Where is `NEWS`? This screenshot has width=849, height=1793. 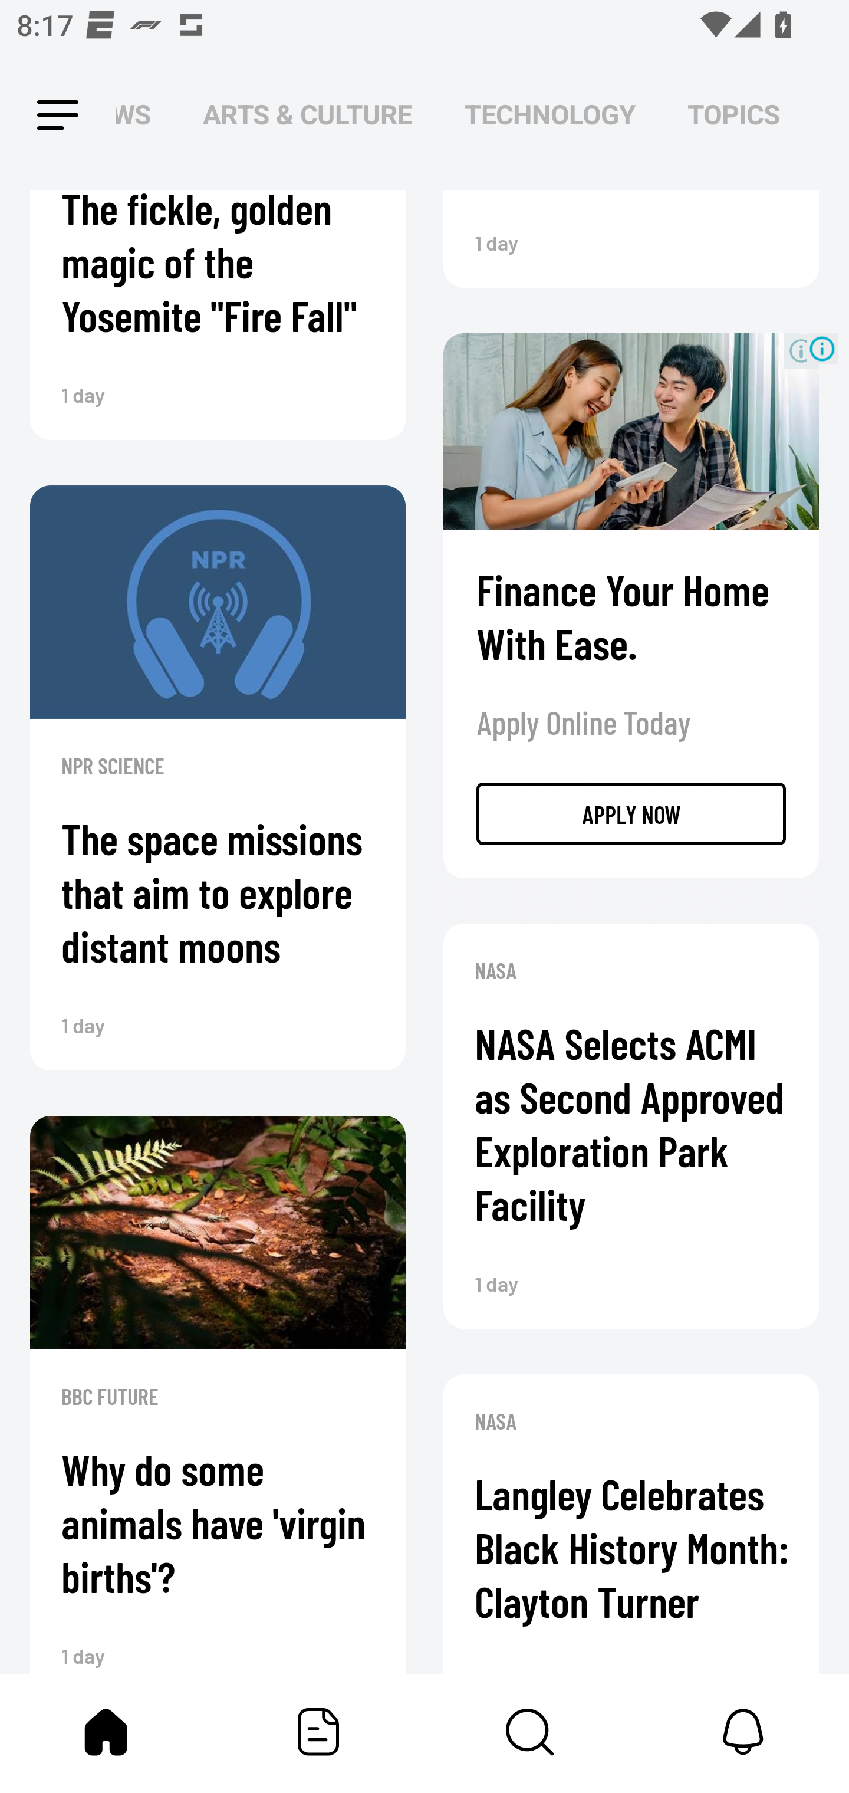 NEWS is located at coordinates (139, 116).